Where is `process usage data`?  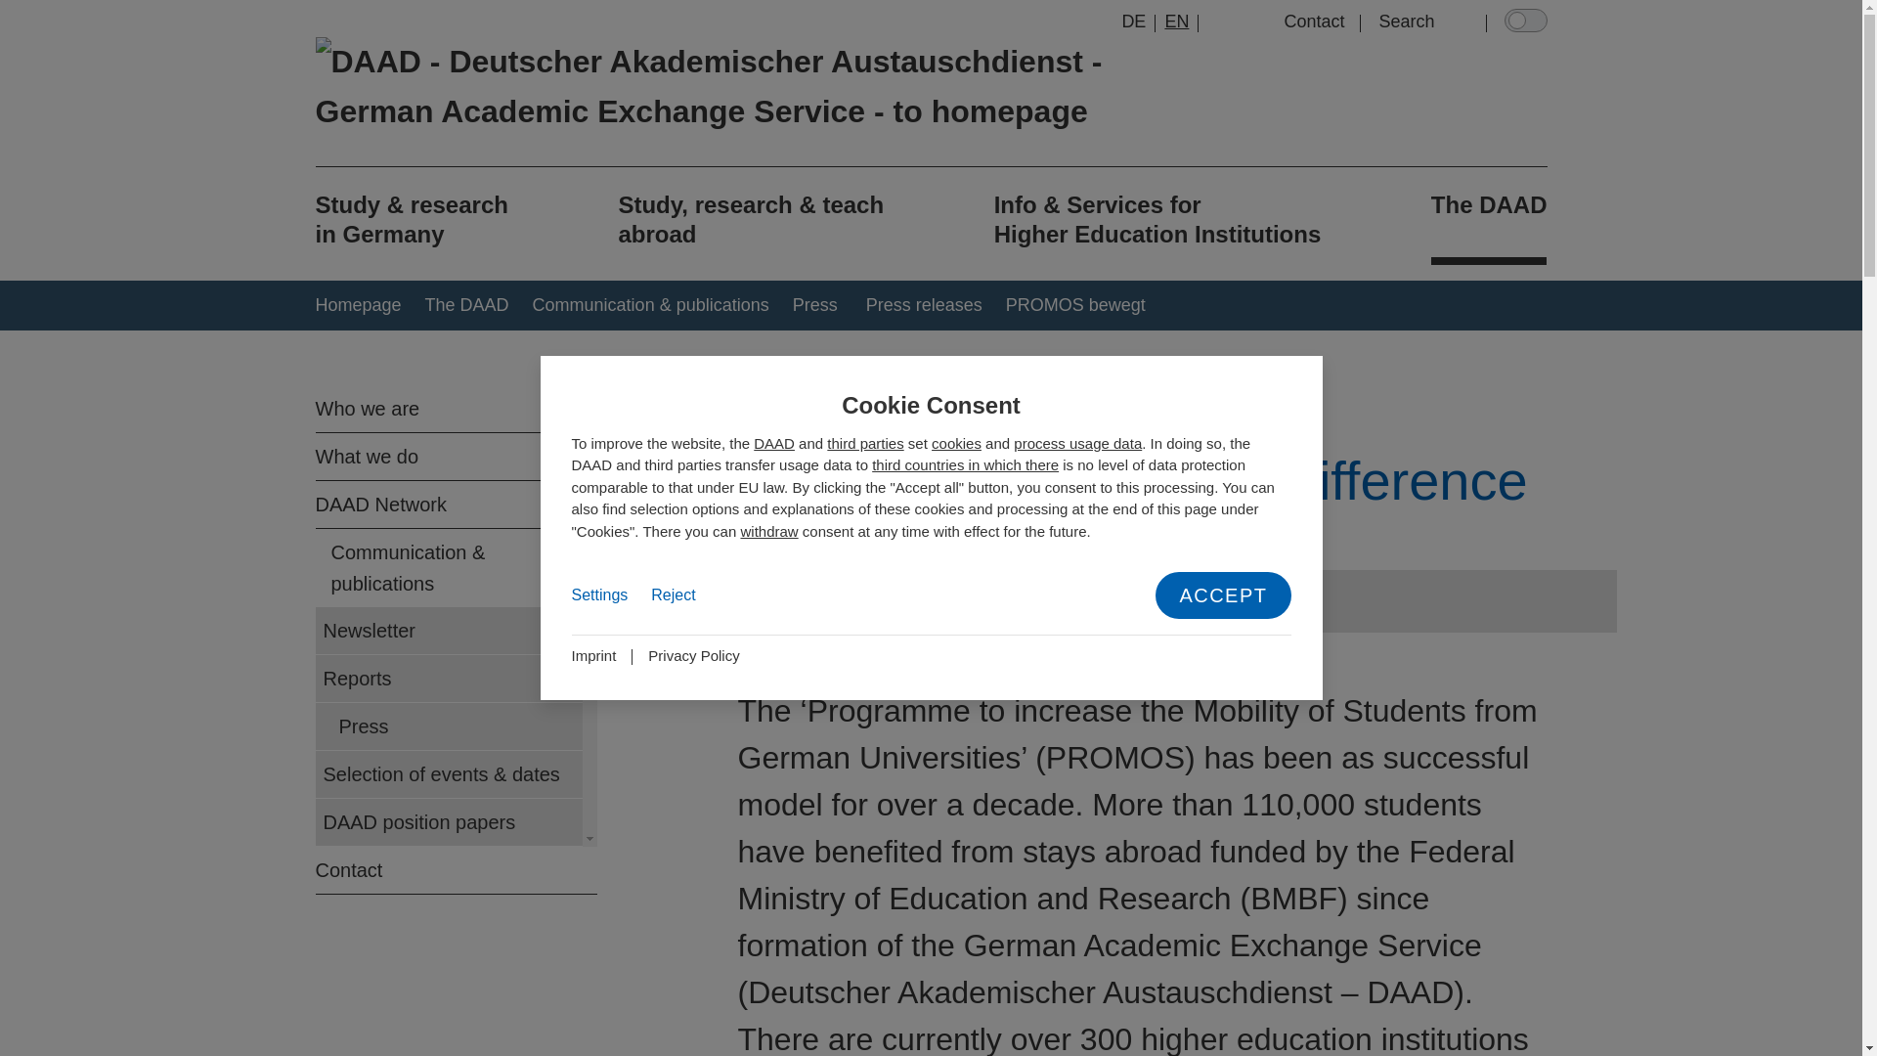
process usage data is located at coordinates (1077, 443).